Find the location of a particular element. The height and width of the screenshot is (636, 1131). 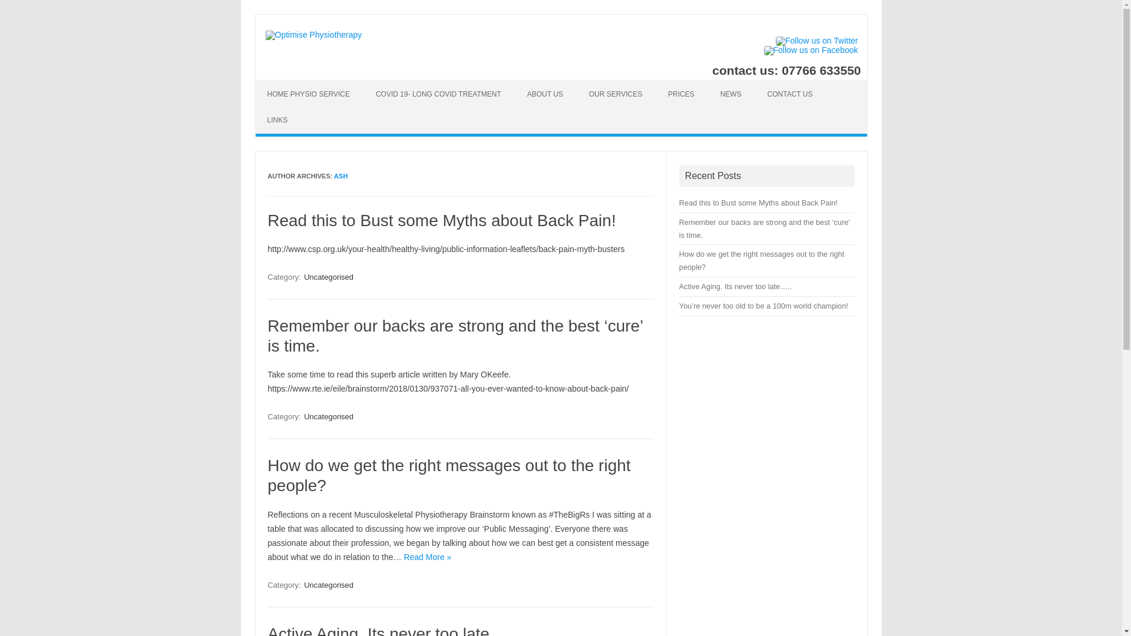

ASH is located at coordinates (340, 175).